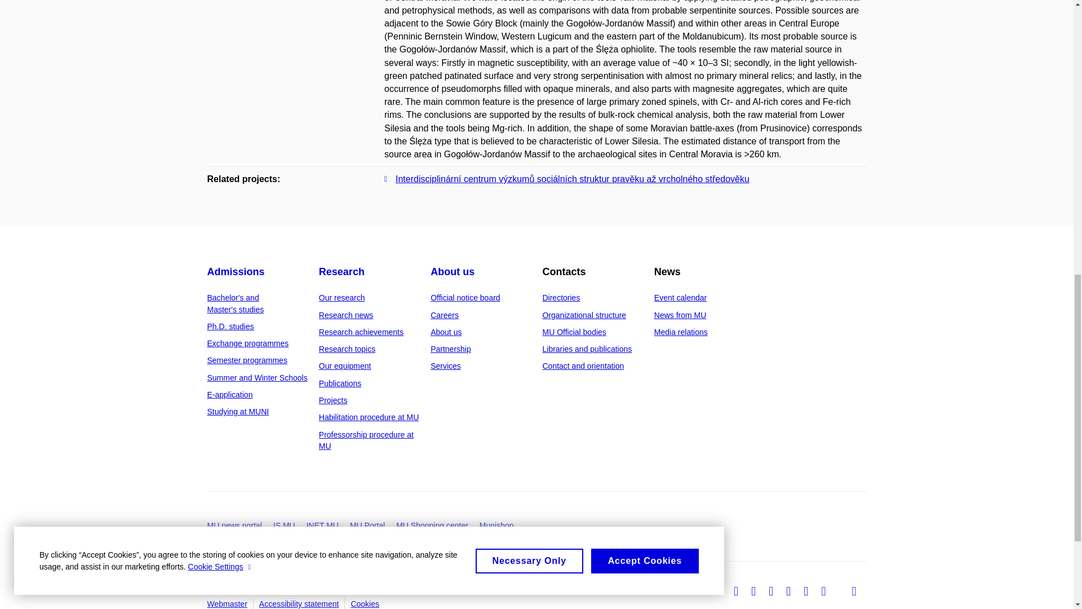 The image size is (1082, 609). What do you see at coordinates (236, 272) in the screenshot?
I see `Admissions` at bounding box center [236, 272].